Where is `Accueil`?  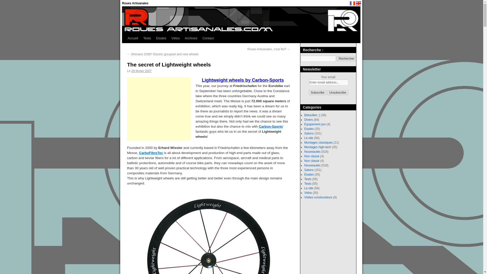
Accueil is located at coordinates (133, 38).